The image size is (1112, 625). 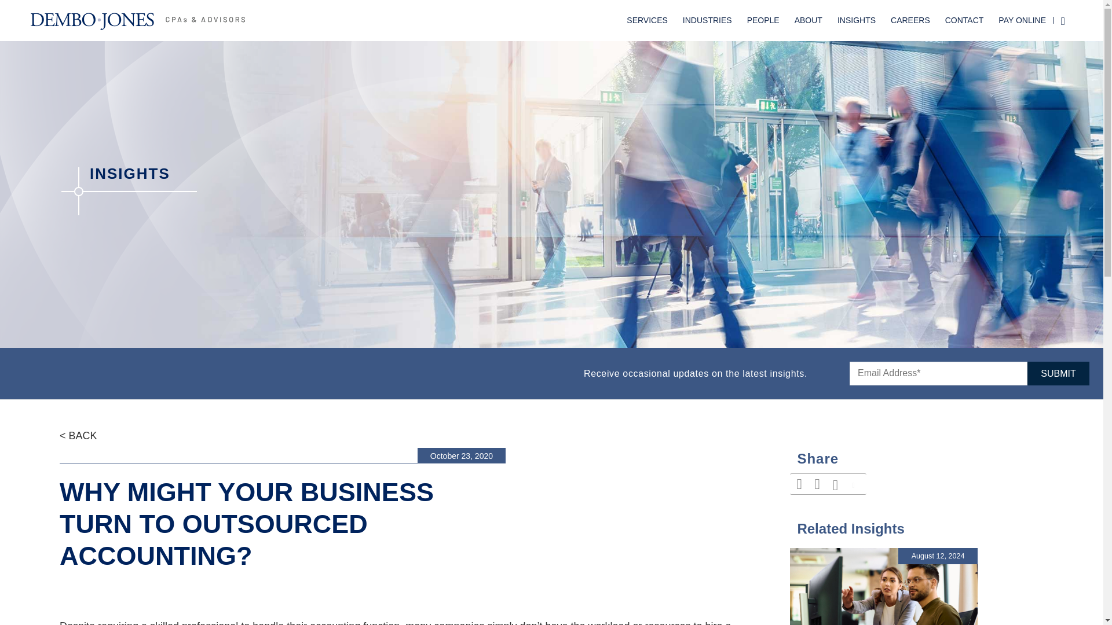 What do you see at coordinates (647, 21) in the screenshot?
I see `SERVICES` at bounding box center [647, 21].